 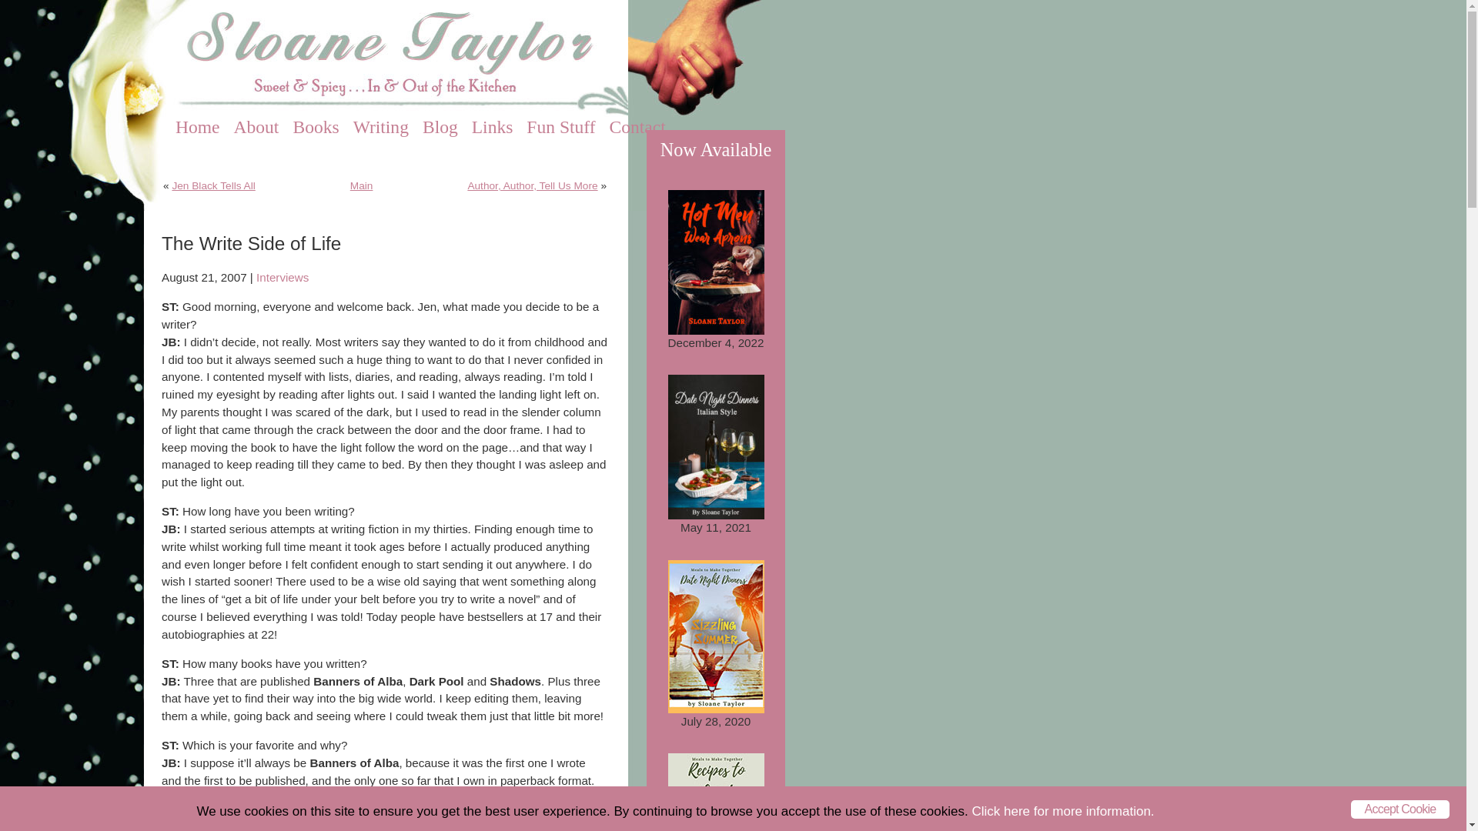 What do you see at coordinates (492, 127) in the screenshot?
I see `Links` at bounding box center [492, 127].